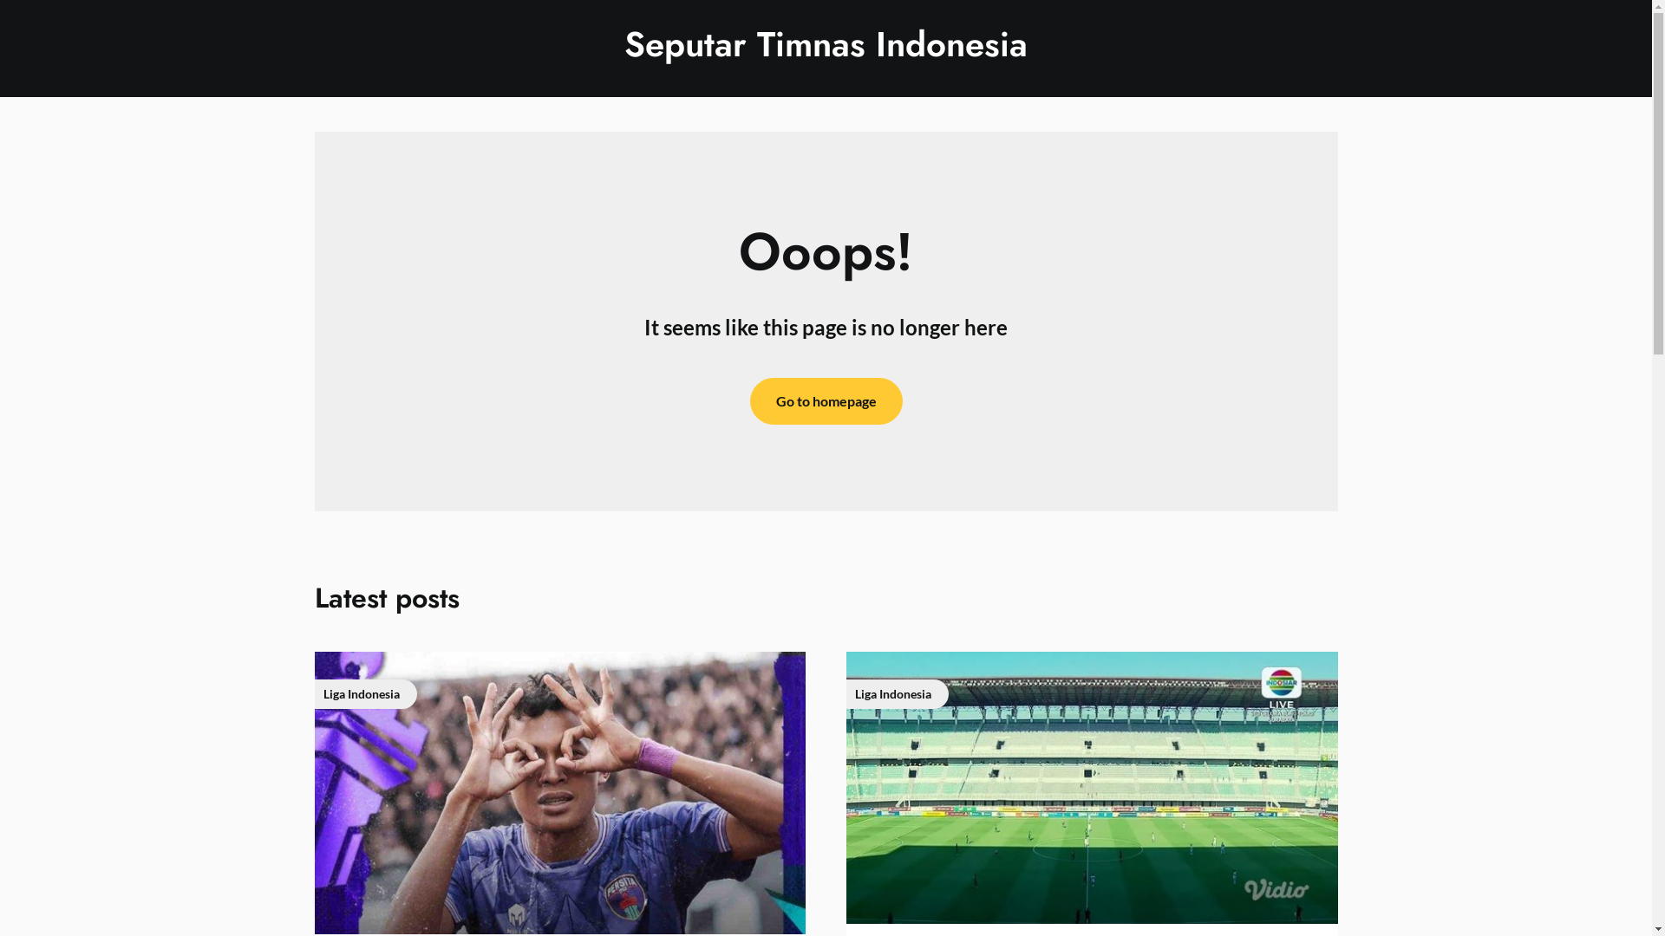  I want to click on Liga Indonesia, so click(1092, 788).